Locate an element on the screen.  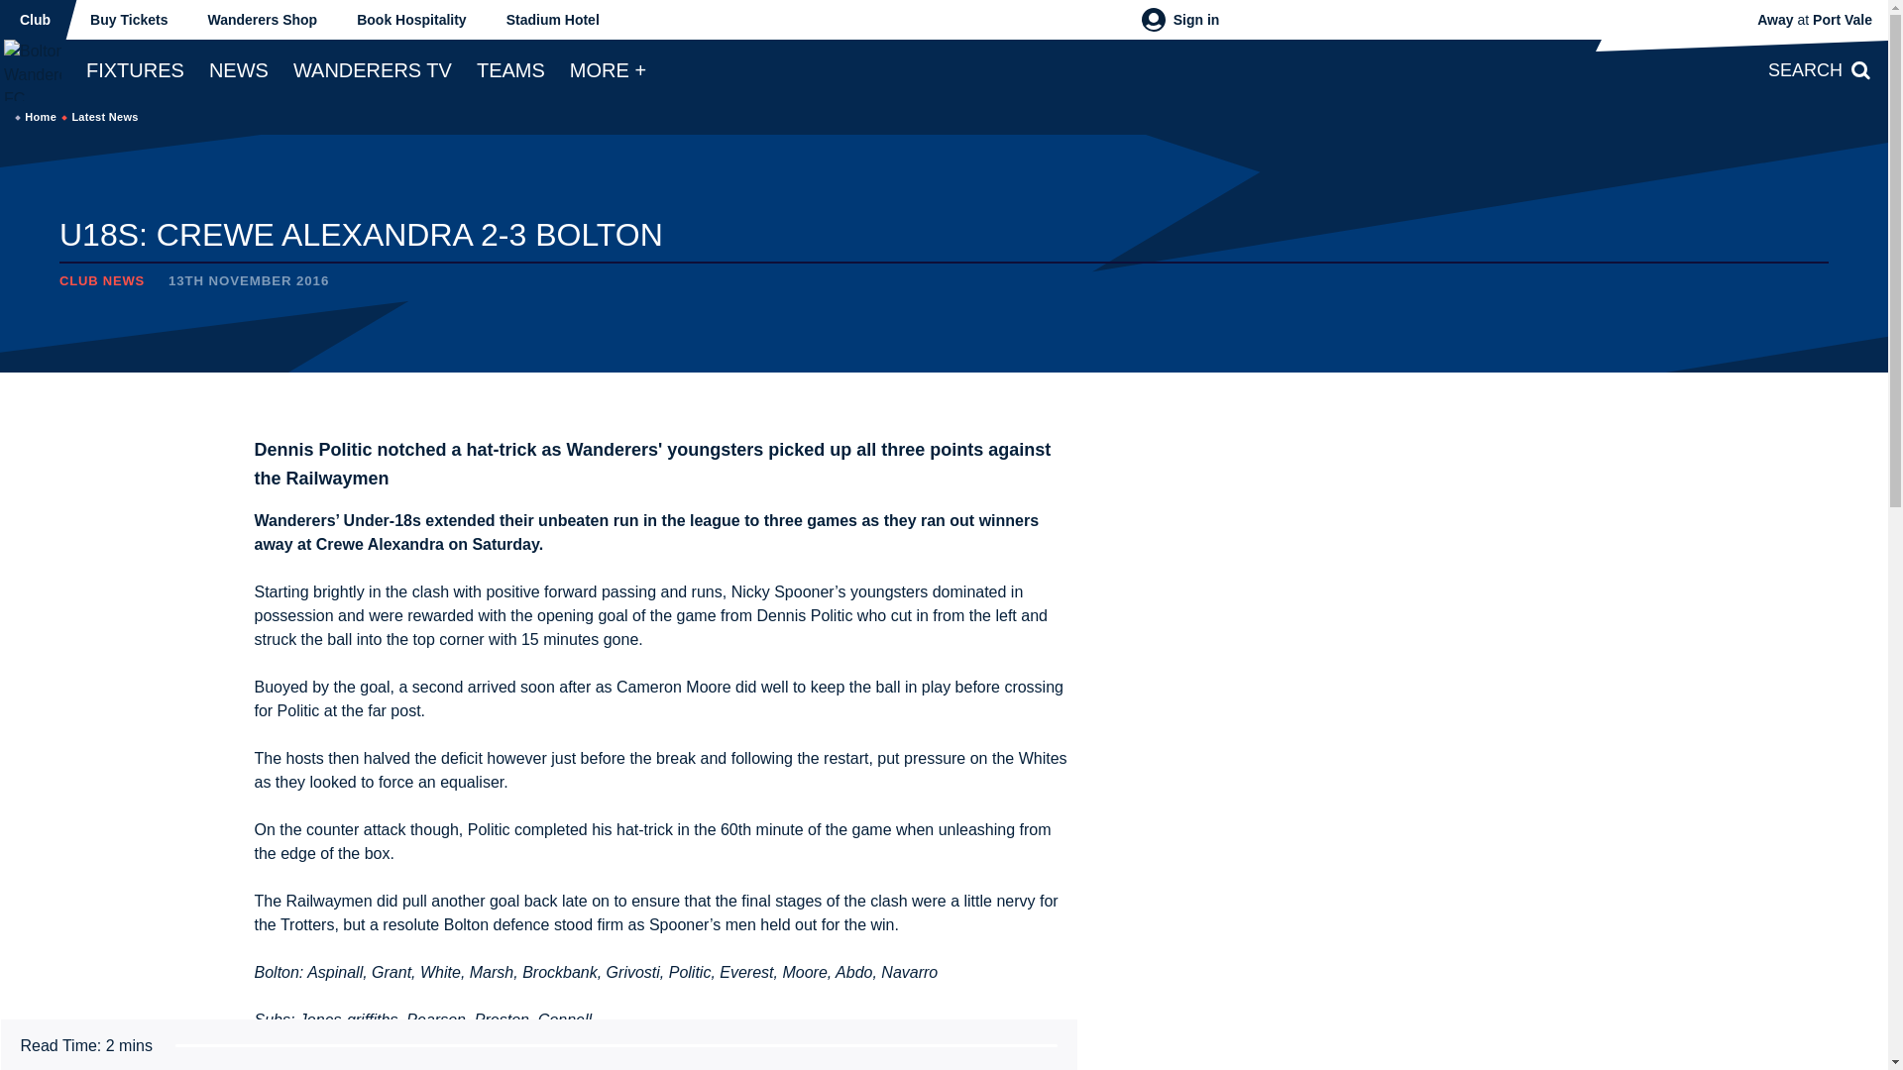
Club is located at coordinates (36, 20).